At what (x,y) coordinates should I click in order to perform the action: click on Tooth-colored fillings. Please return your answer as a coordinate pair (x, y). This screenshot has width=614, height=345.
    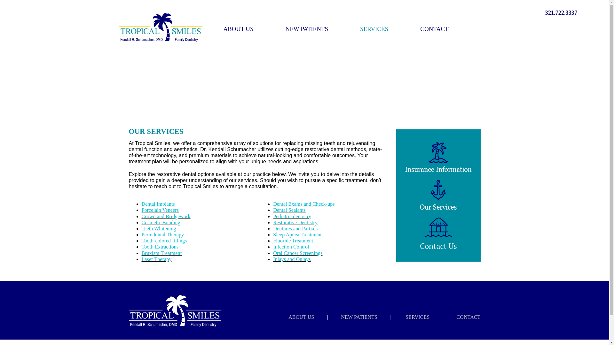
    Looking at the image, I should click on (164, 241).